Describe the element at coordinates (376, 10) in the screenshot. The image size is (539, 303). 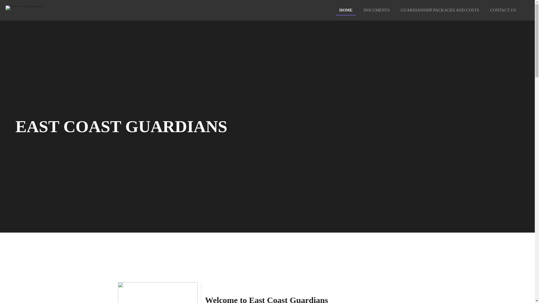
I see `DOCUMENTS` at that location.